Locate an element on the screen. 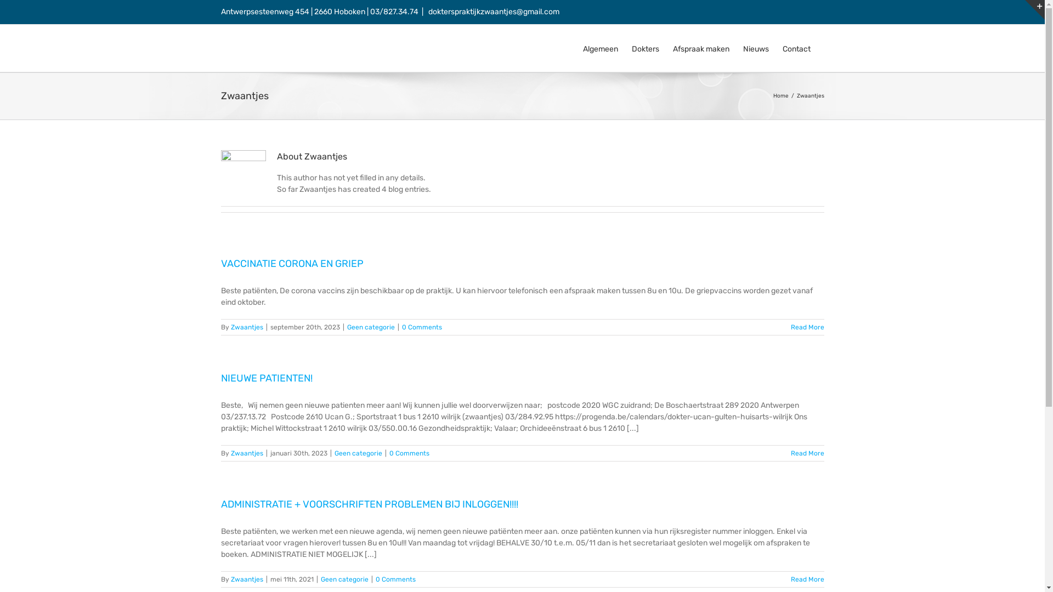 This screenshot has height=592, width=1053. 0 Comments is located at coordinates (395, 579).